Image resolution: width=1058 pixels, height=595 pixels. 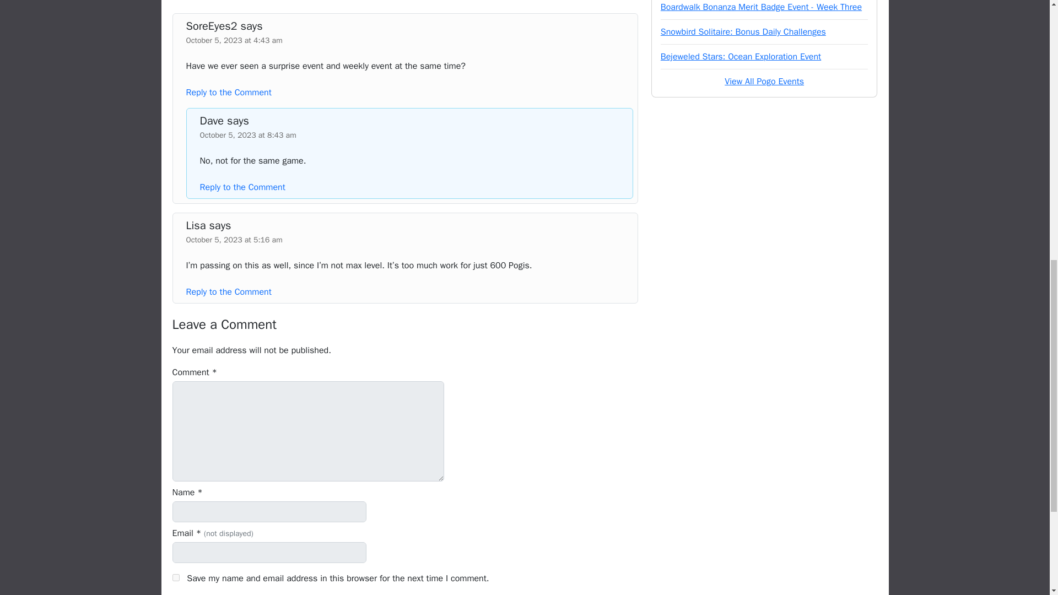 I want to click on Name, so click(x=269, y=512).